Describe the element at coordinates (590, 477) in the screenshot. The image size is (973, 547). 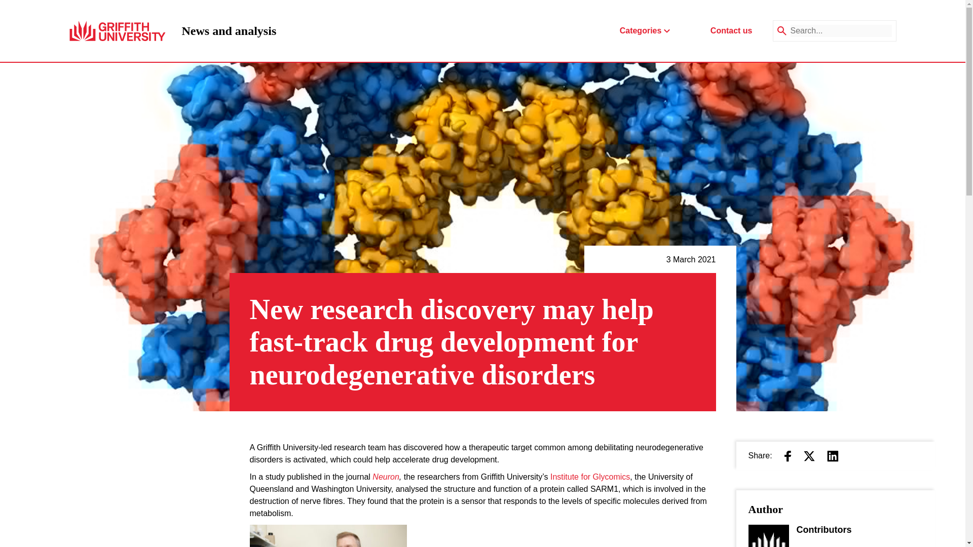
I see `Institute for Glycomics` at that location.